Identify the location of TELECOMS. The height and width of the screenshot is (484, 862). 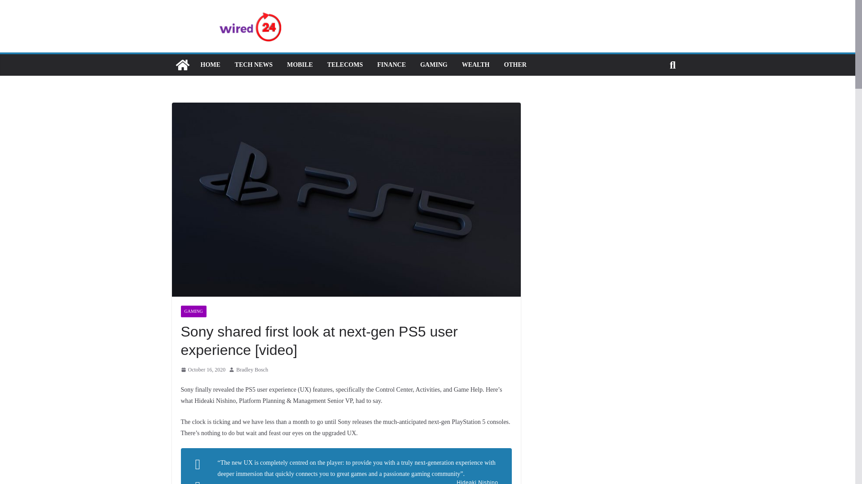
(345, 65).